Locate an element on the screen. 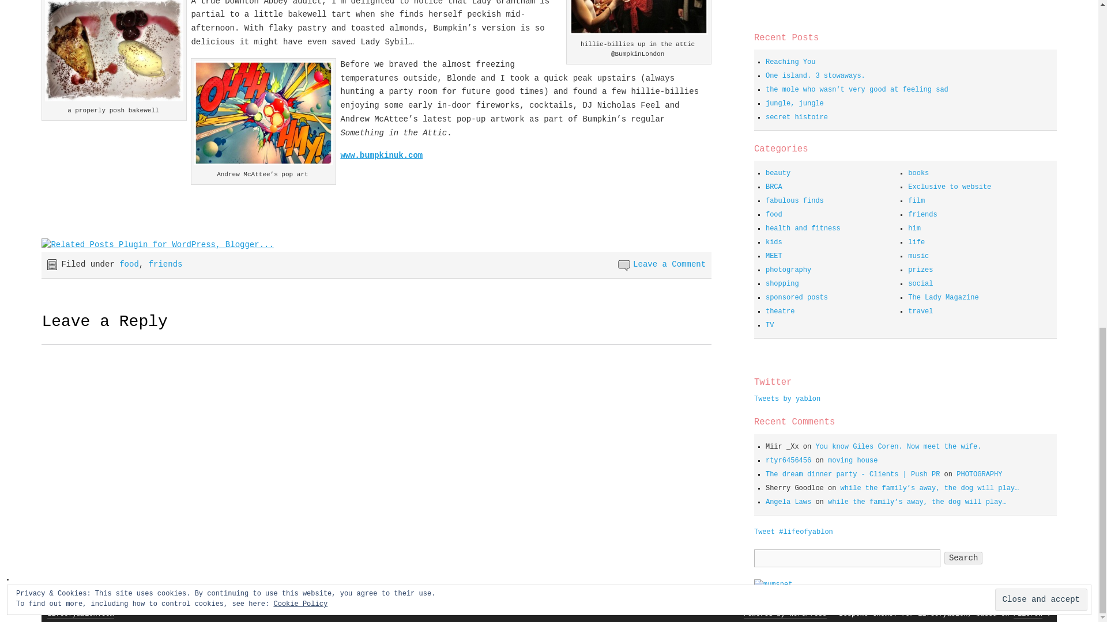  food is located at coordinates (129, 264).